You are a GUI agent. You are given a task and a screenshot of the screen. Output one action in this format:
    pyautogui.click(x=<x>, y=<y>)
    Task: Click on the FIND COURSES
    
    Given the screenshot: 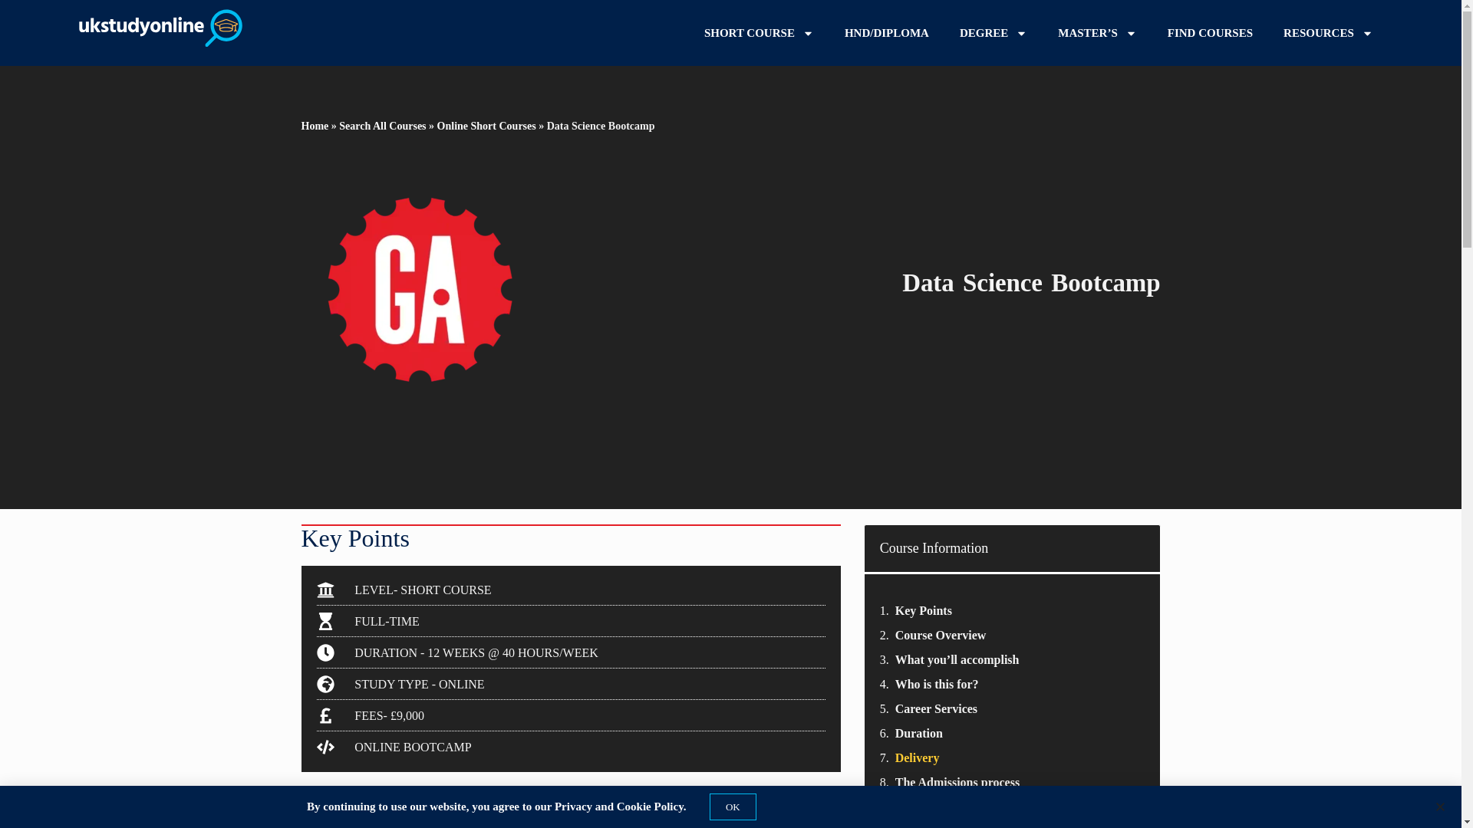 What is the action you would take?
    pyautogui.click(x=1210, y=33)
    